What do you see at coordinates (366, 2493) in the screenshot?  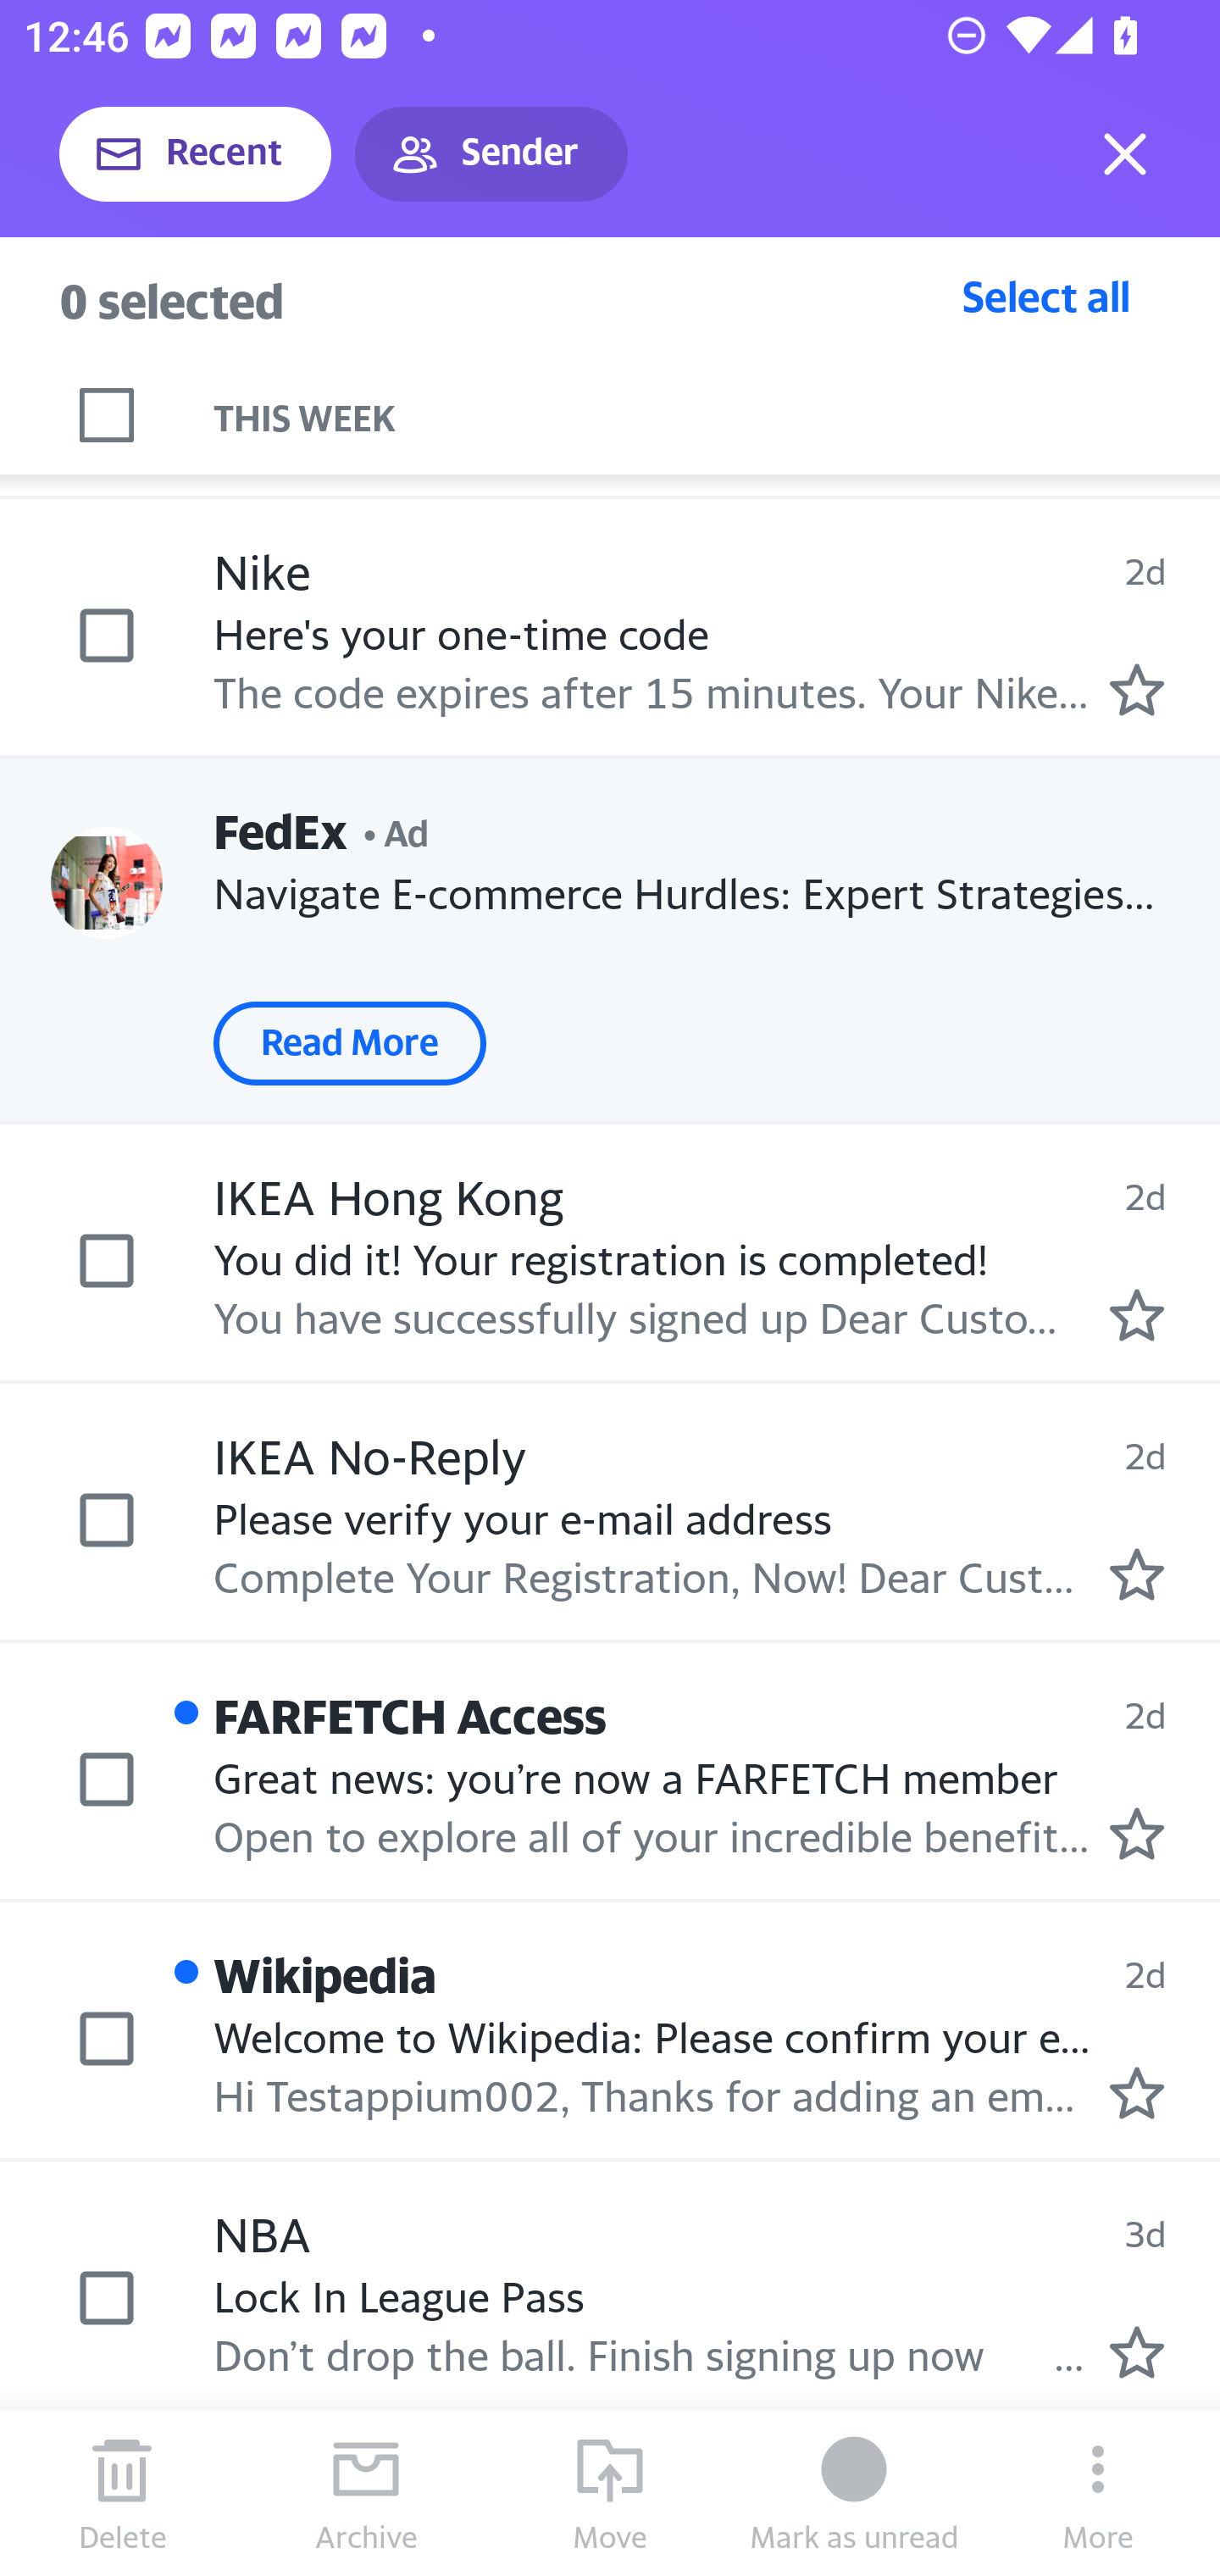 I see `Archive` at bounding box center [366, 2493].